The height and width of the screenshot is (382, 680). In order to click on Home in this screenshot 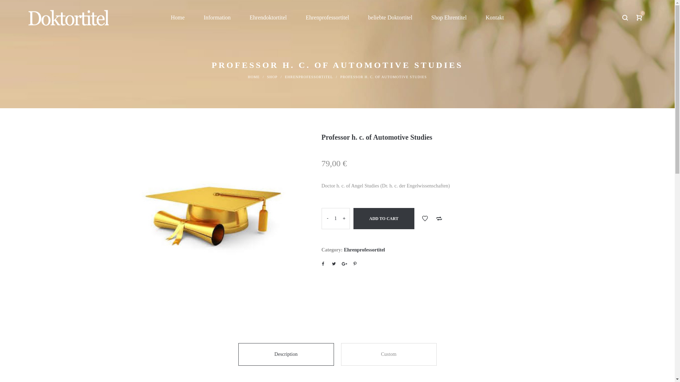, I will do `click(178, 18)`.